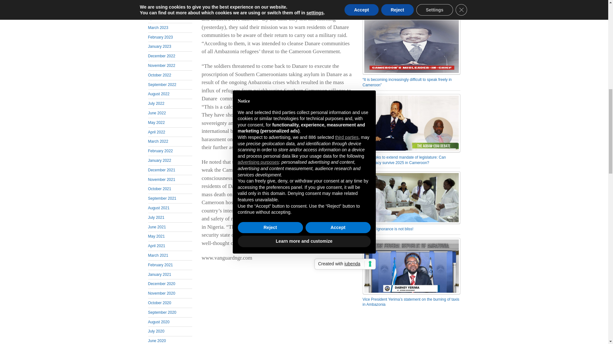  I want to click on Fibroid, so click(411, 197).